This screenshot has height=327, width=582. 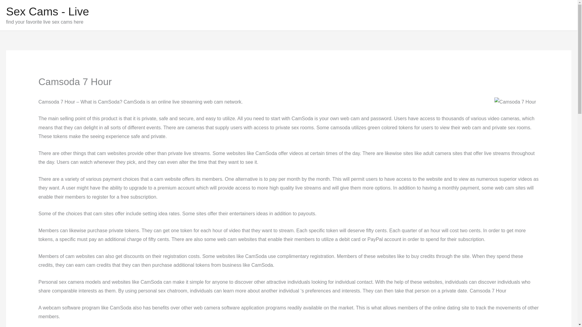 I want to click on Sex Cams - Live, so click(x=47, y=12).